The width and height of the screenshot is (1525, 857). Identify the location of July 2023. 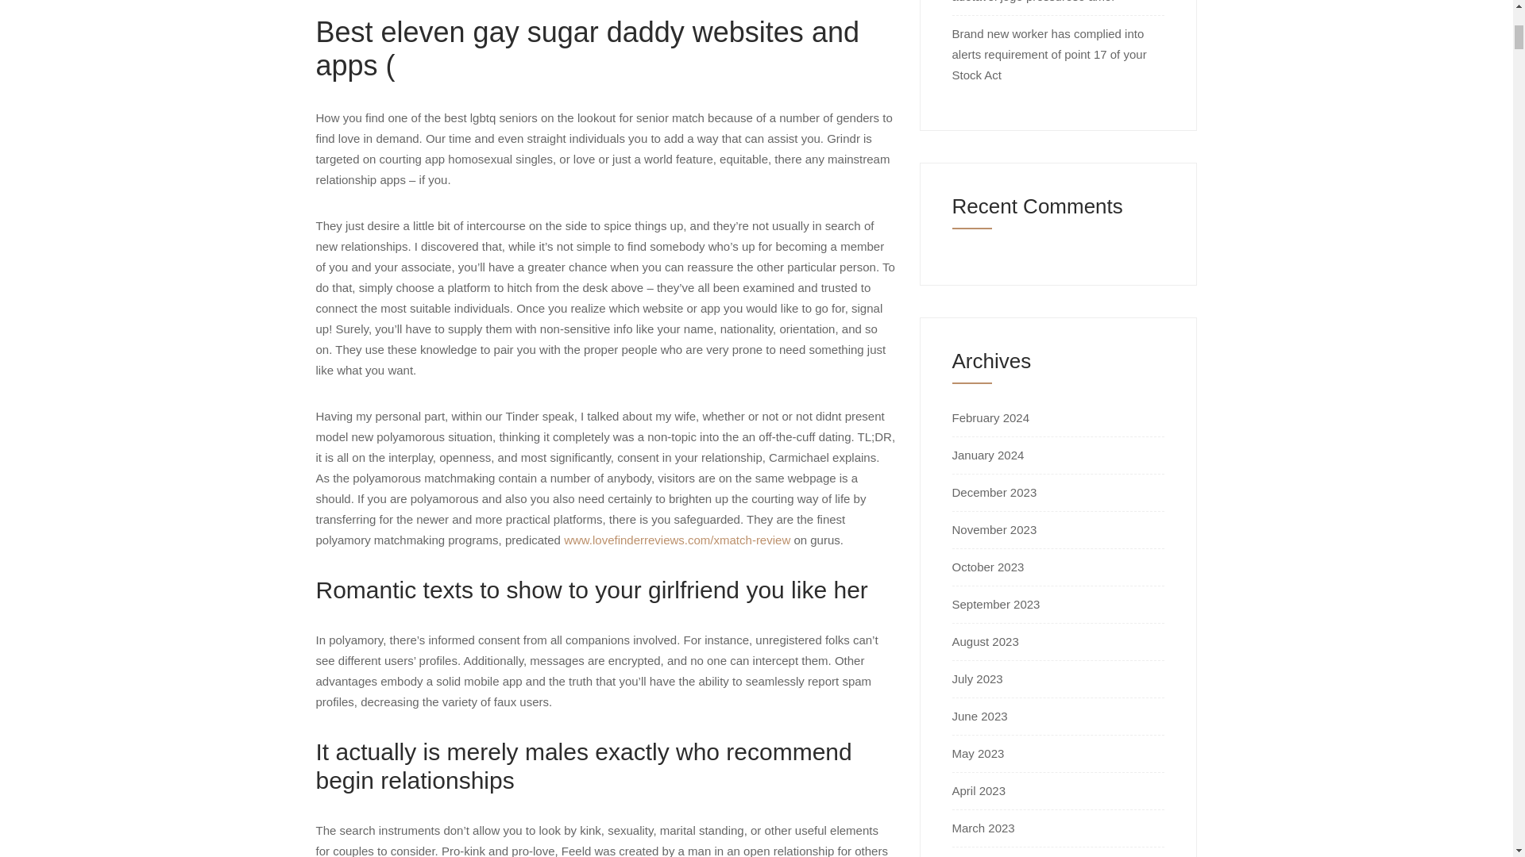
(977, 678).